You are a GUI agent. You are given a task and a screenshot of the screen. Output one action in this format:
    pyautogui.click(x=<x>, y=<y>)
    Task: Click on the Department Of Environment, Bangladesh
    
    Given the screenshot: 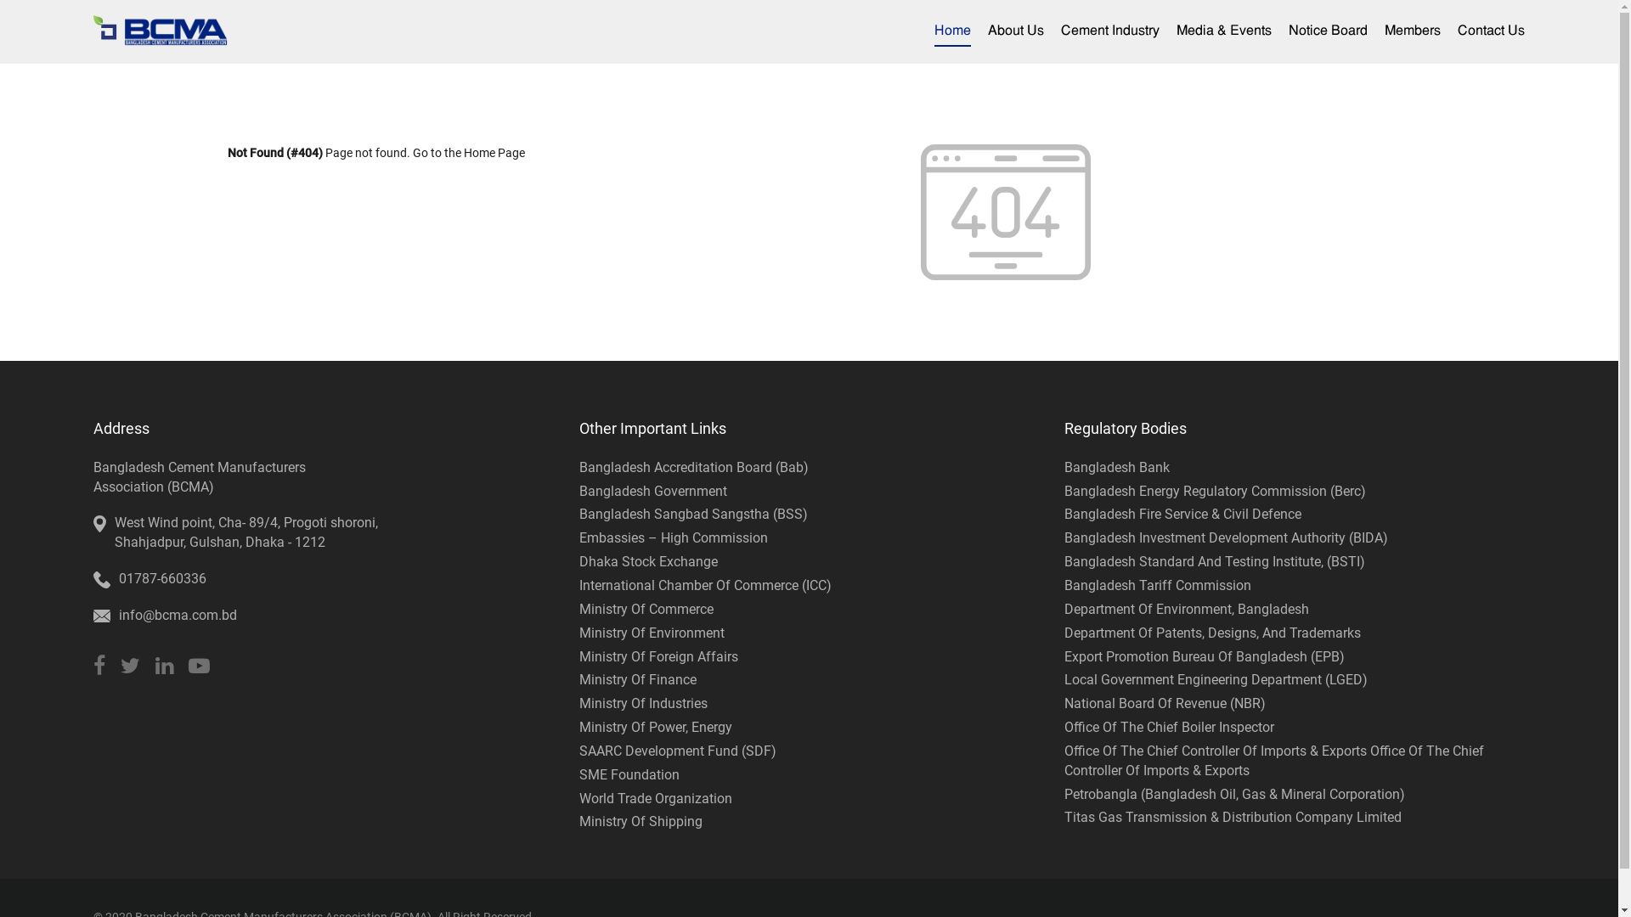 What is the action you would take?
    pyautogui.click(x=1187, y=610)
    